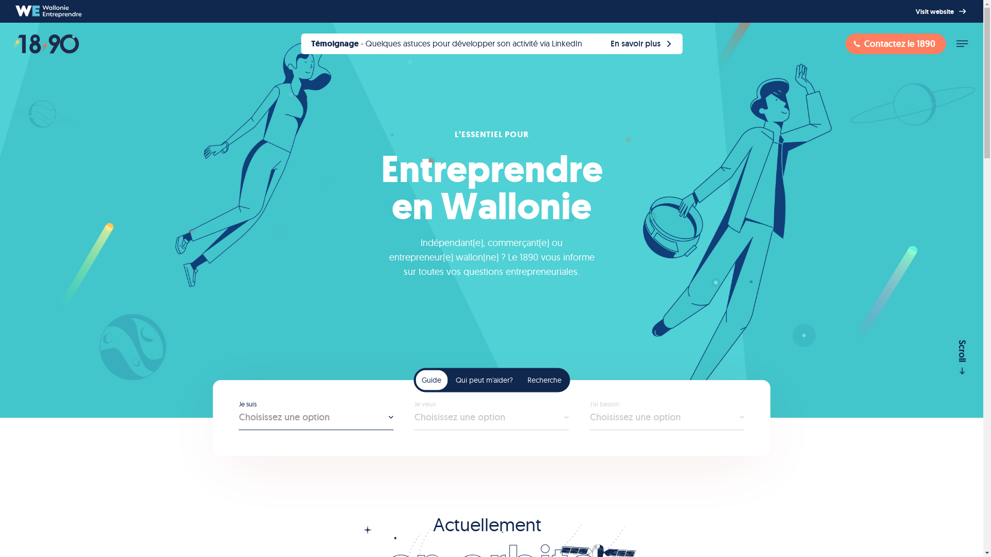 The height and width of the screenshot is (557, 991). Describe the element at coordinates (49, 11) in the screenshot. I see `Wallonie Entreprendre` at that location.